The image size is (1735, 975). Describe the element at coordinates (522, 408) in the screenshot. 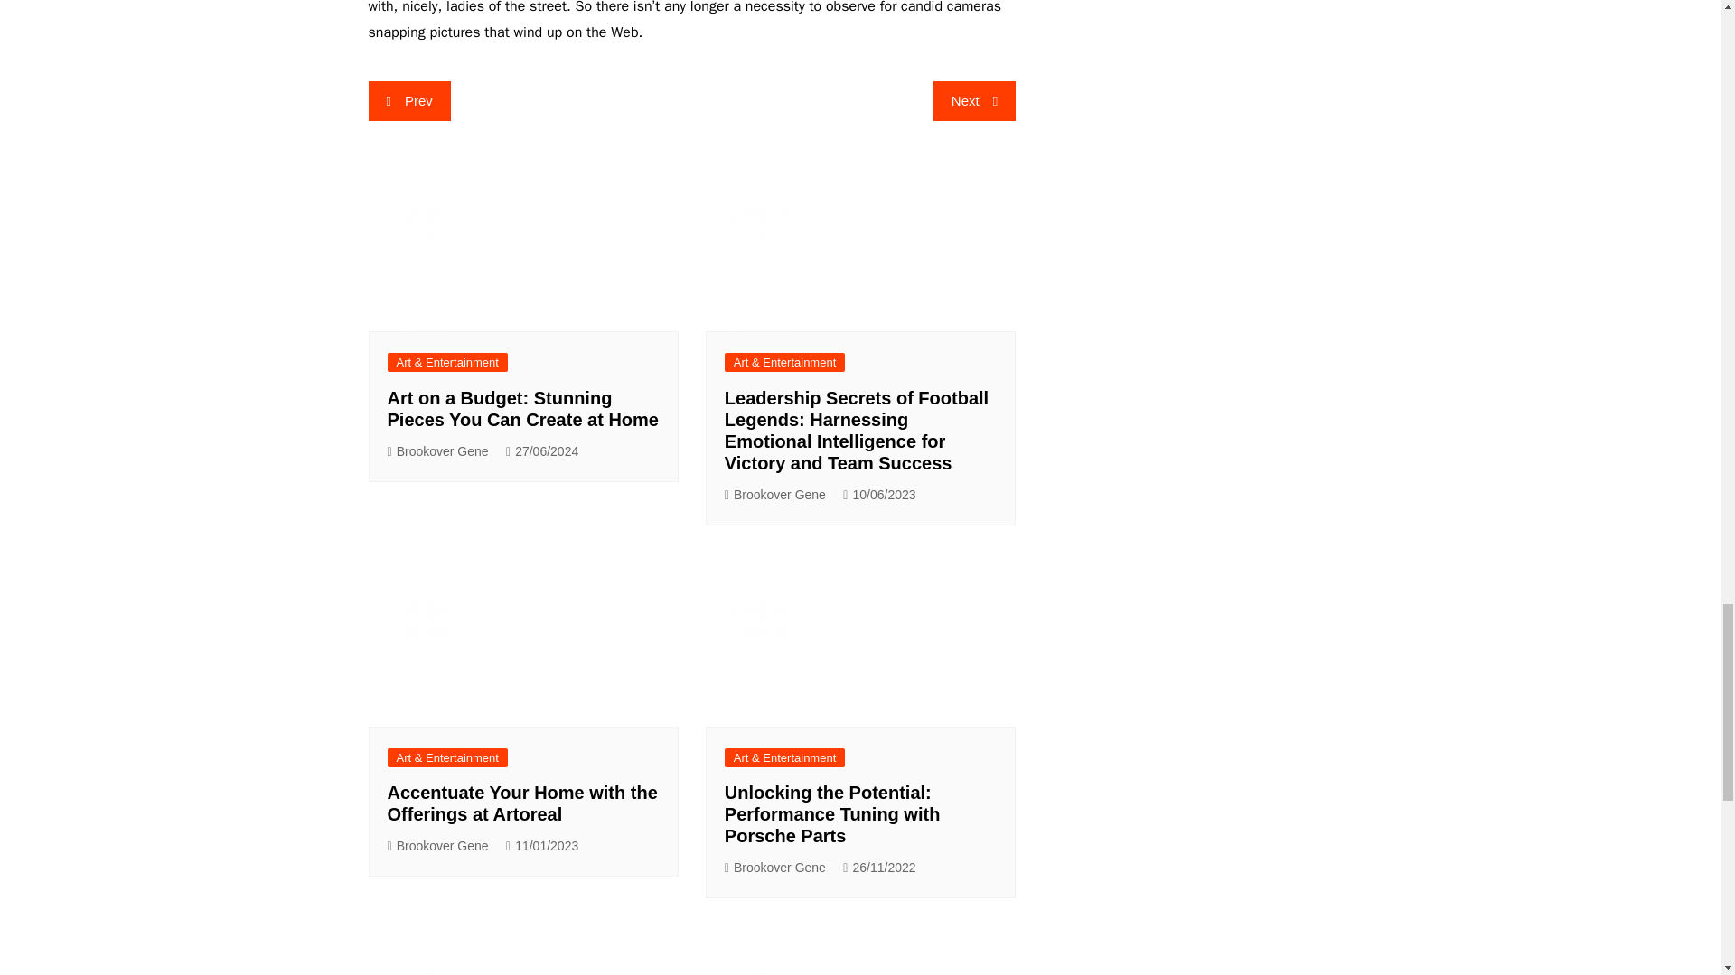

I see `Art on a Budget: Stunning Pieces You Can Create at Home` at that location.